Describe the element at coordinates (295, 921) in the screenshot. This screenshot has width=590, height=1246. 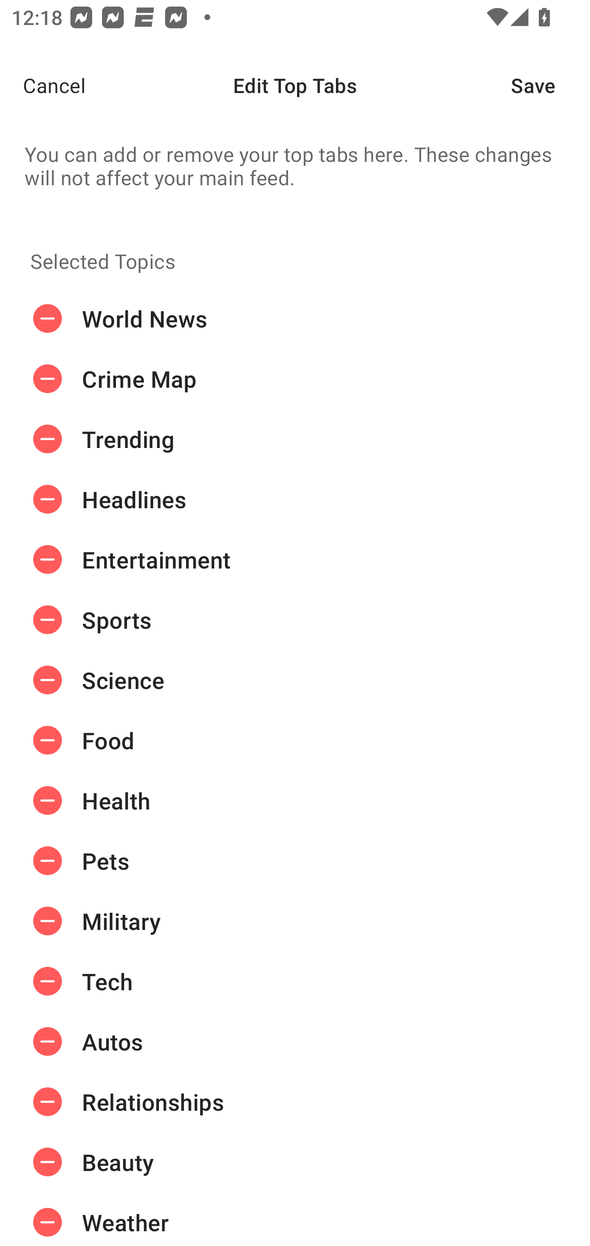
I see `Military` at that location.